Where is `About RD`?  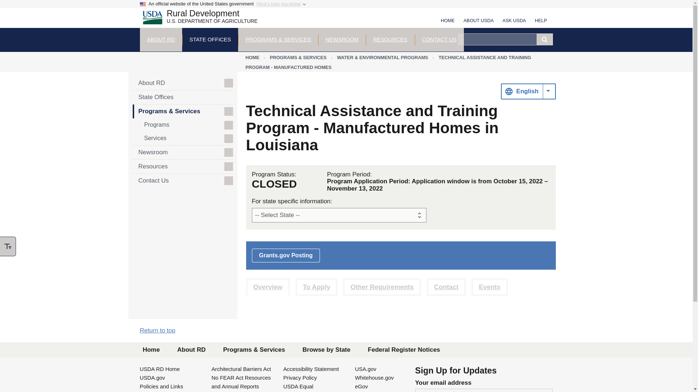 About RD is located at coordinates (161, 39).